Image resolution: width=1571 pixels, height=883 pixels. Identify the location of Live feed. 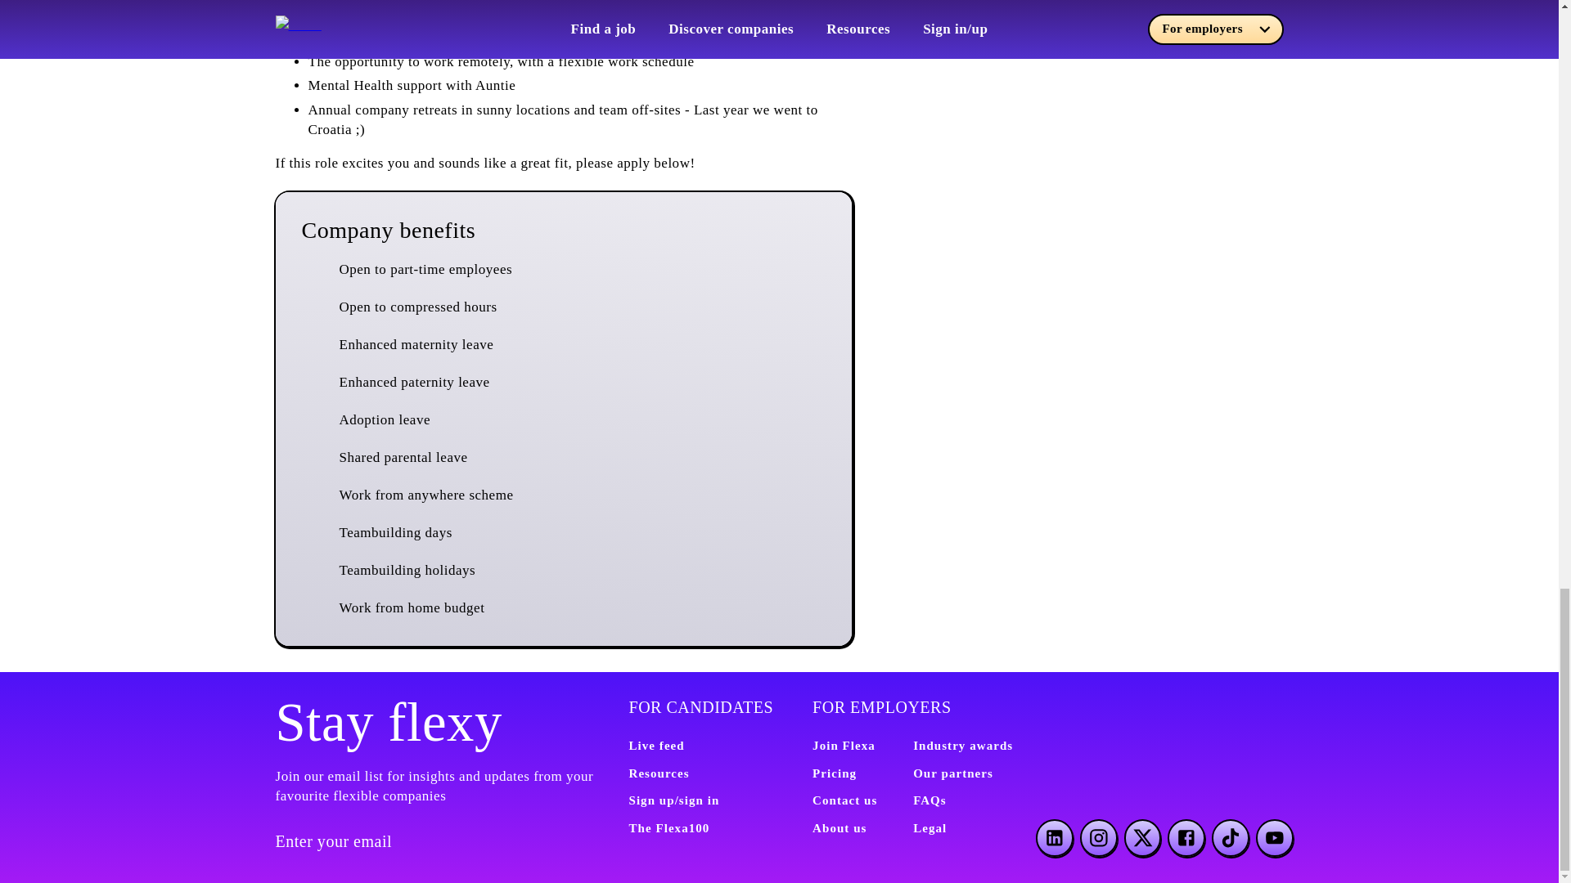
(656, 746).